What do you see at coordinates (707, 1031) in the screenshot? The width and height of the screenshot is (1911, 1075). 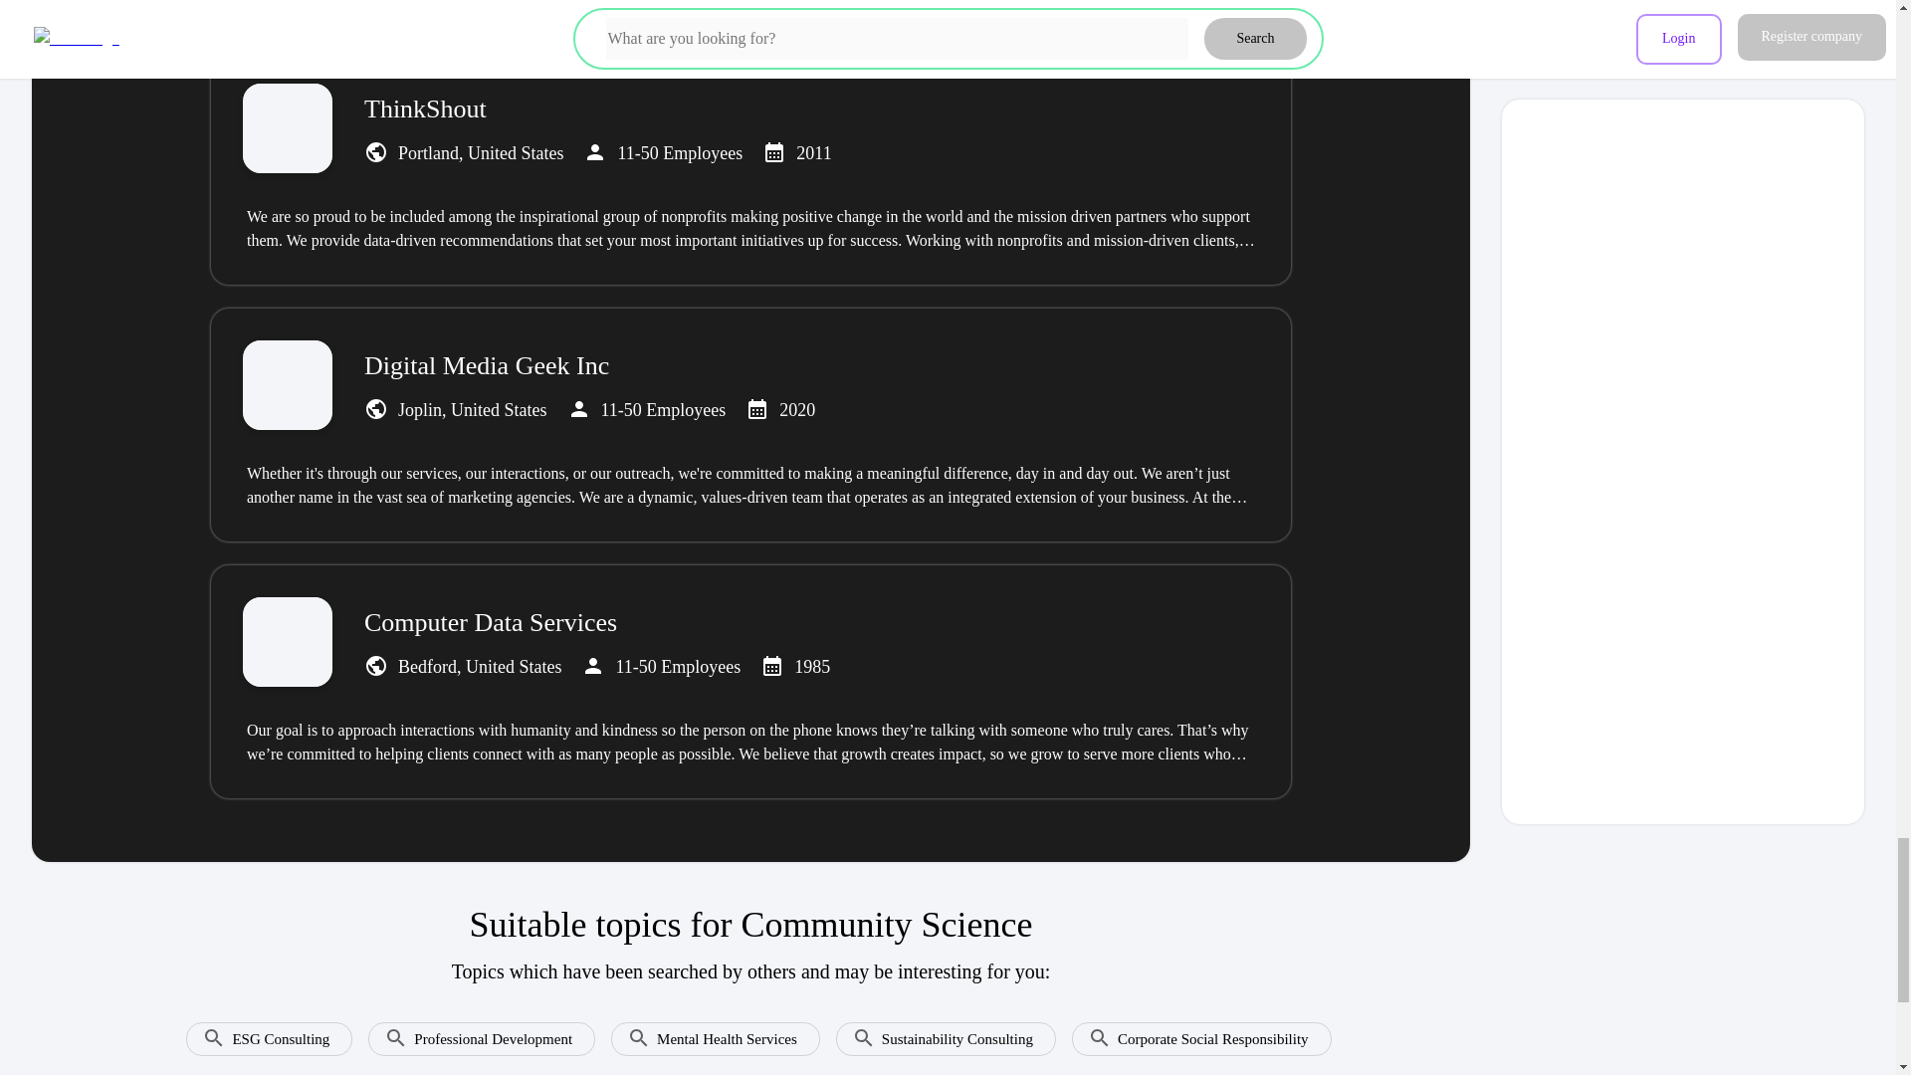 I see `Mental Health Services` at bounding box center [707, 1031].